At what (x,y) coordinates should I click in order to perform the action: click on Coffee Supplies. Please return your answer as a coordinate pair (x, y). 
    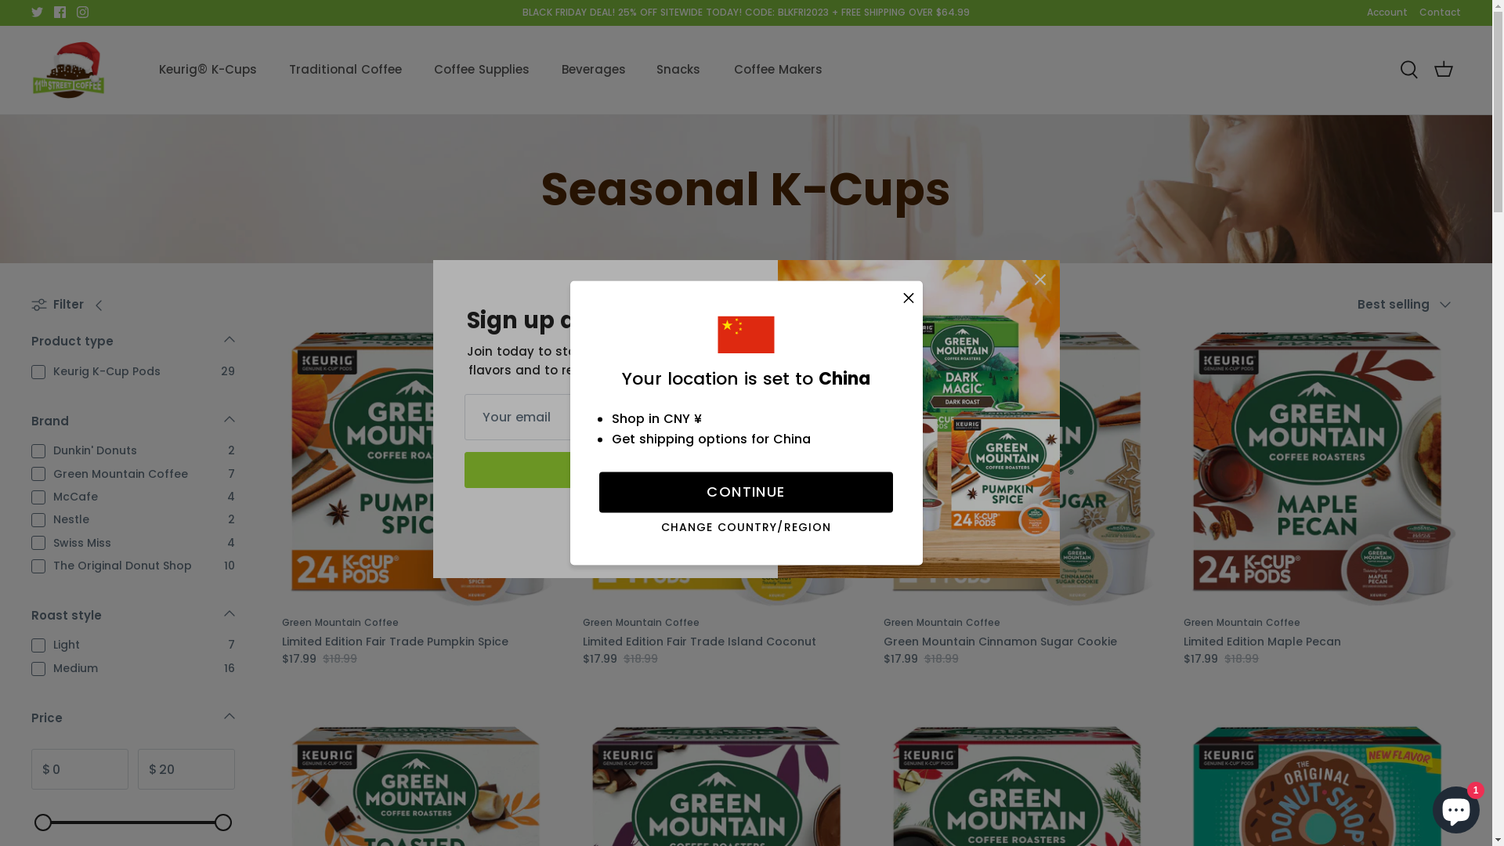
    Looking at the image, I should click on (458, 70).